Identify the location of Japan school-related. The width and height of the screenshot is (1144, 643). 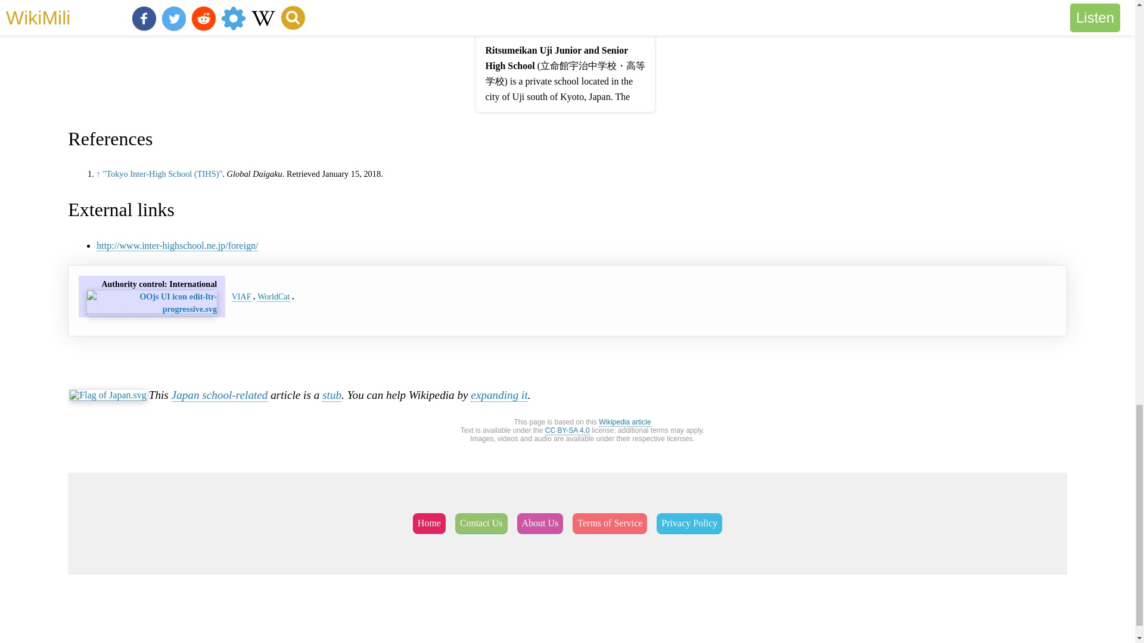
(219, 395).